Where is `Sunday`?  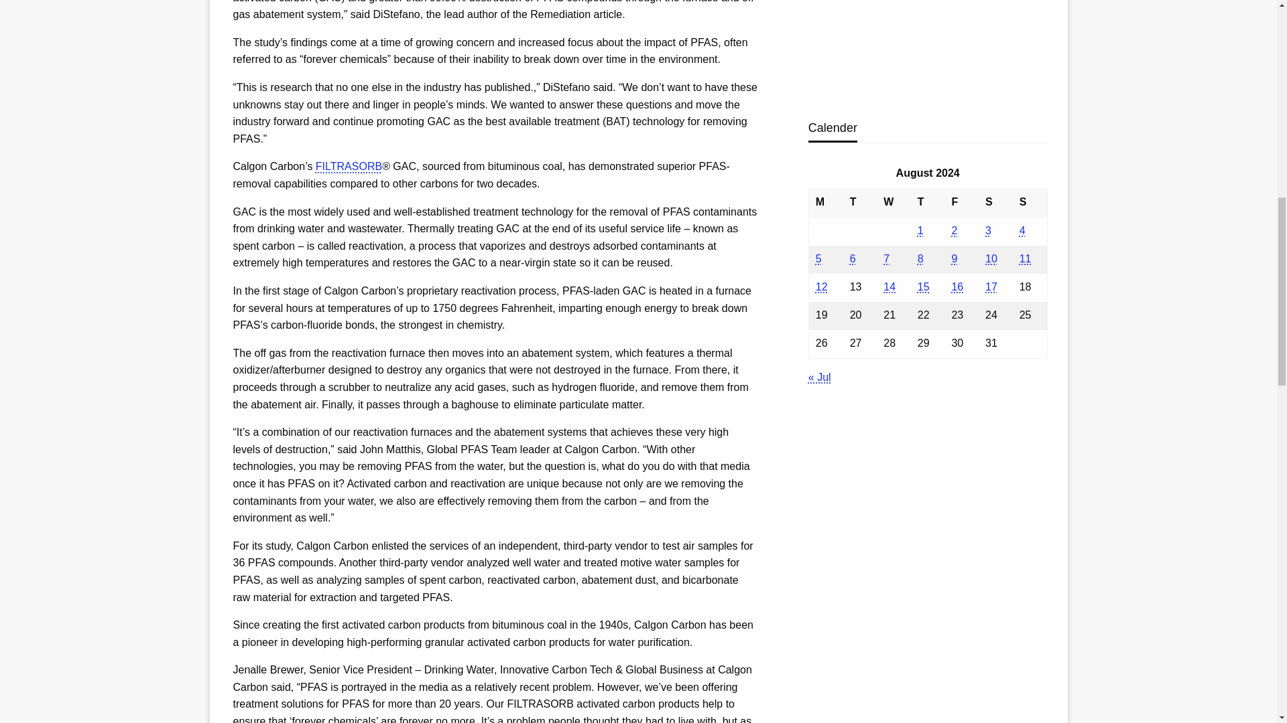 Sunday is located at coordinates (1030, 202).